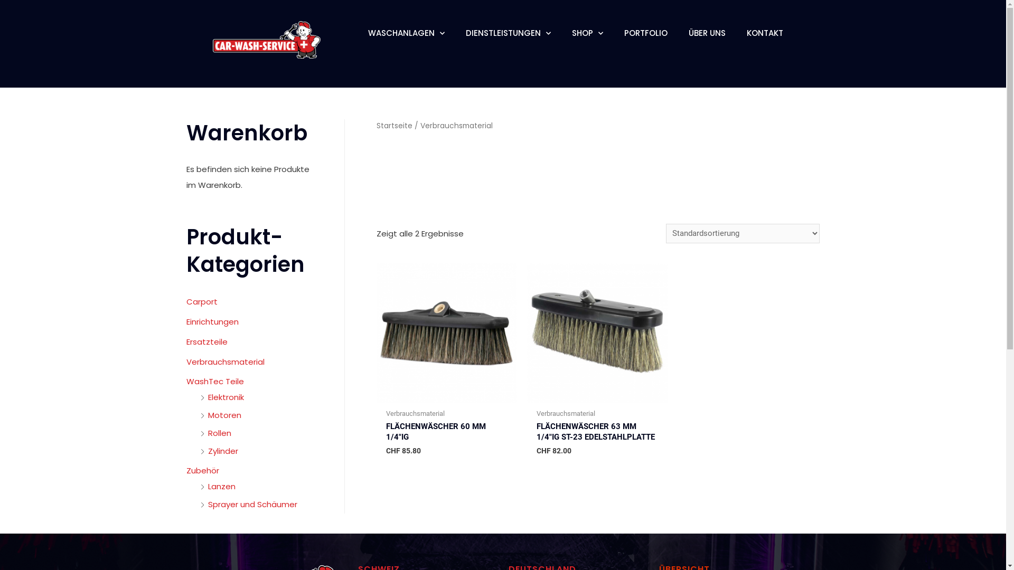 This screenshot has width=1014, height=570. Describe the element at coordinates (202, 302) in the screenshot. I see `Carport` at that location.